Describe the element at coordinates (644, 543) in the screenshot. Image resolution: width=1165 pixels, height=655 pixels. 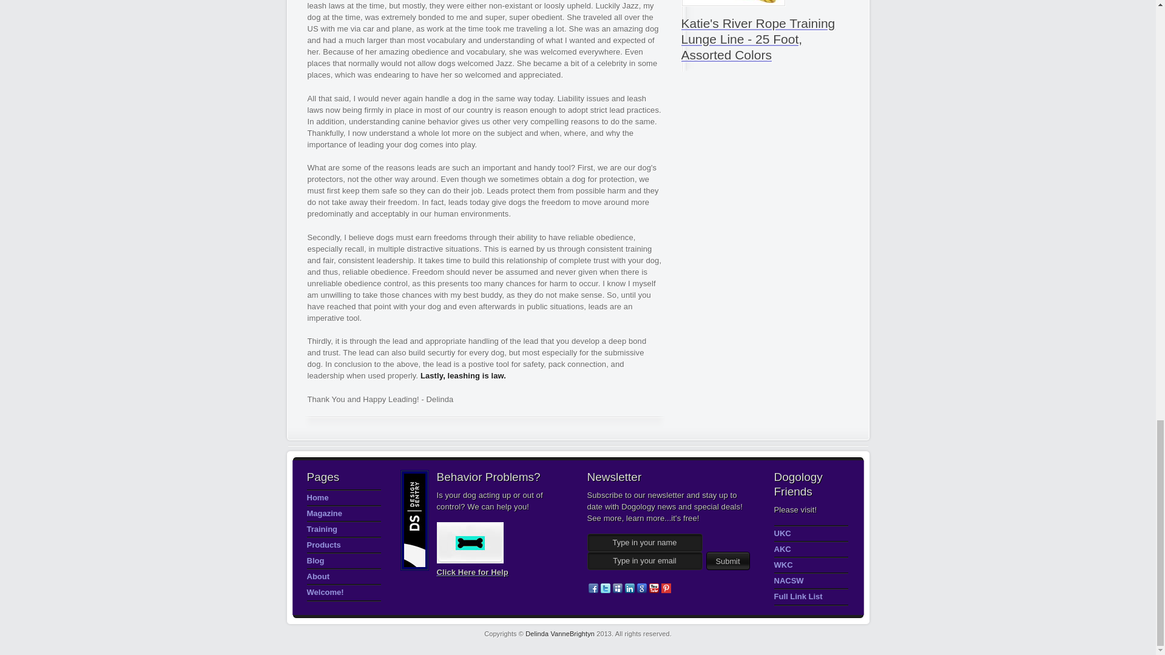
I see `Type in your name` at that location.